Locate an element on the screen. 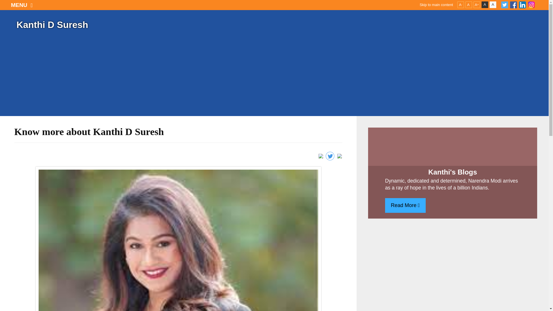  A- is located at coordinates (460, 5).